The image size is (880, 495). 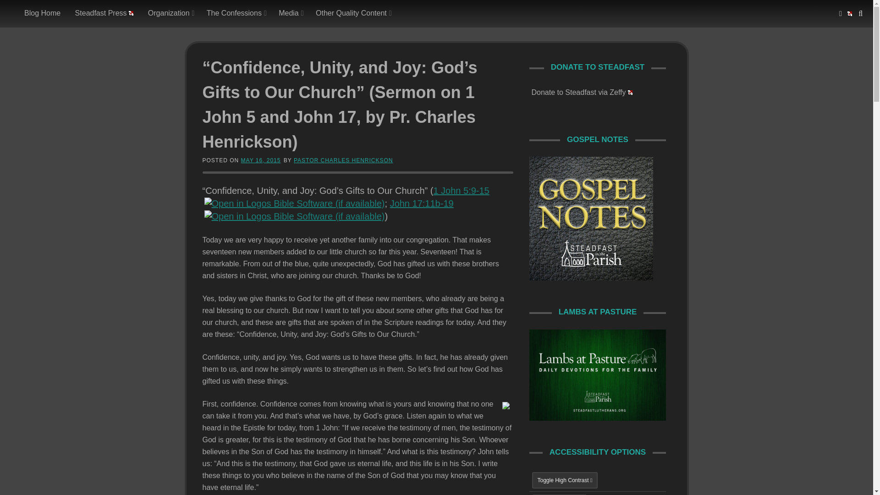 What do you see at coordinates (42, 13) in the screenshot?
I see `Blog Home` at bounding box center [42, 13].